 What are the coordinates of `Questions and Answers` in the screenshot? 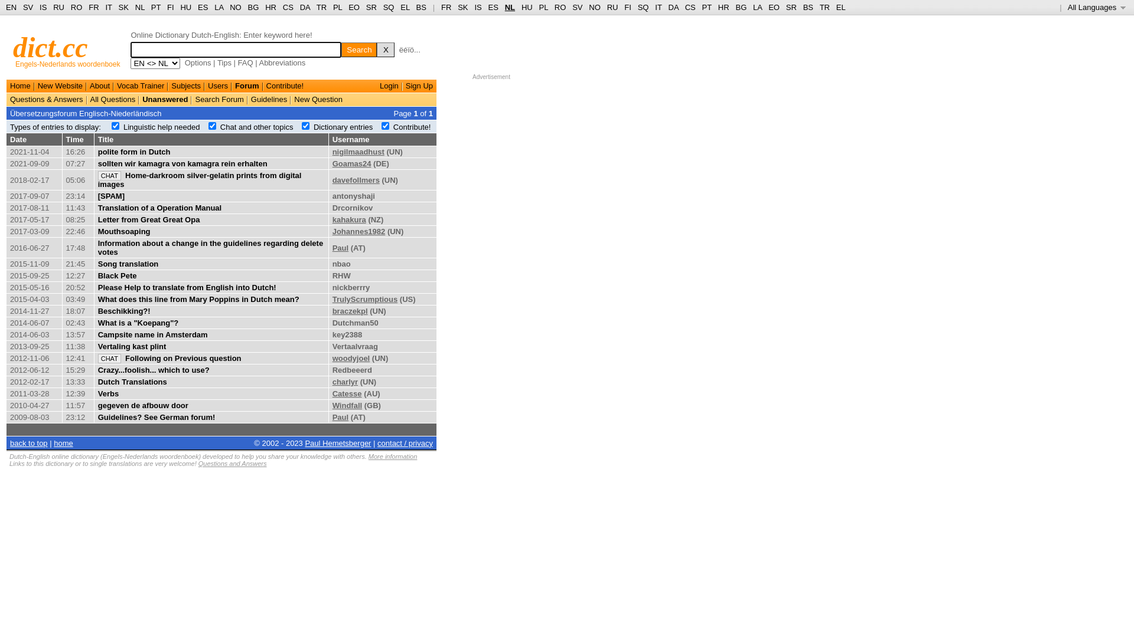 It's located at (233, 464).